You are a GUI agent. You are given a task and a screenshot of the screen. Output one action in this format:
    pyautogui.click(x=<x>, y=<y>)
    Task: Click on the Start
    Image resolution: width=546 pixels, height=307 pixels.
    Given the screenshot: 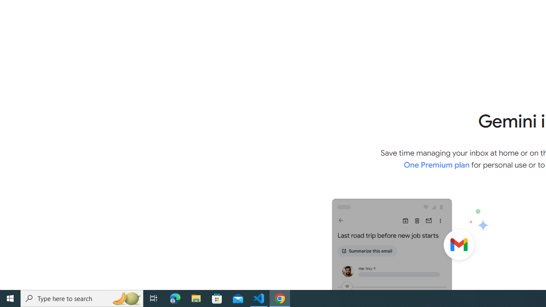 What is the action you would take?
    pyautogui.click(x=10, y=298)
    